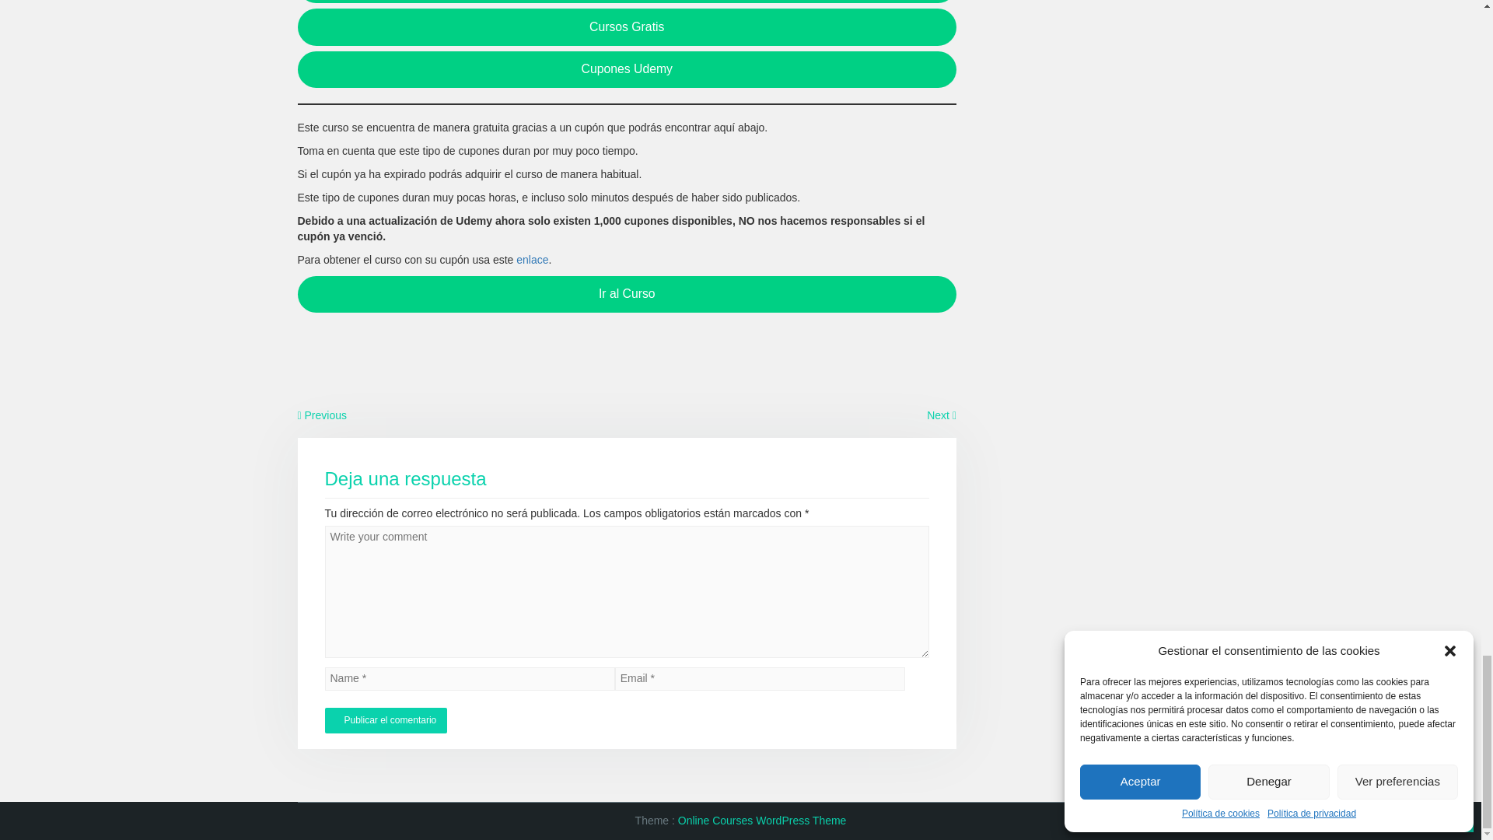 This screenshot has height=840, width=1493. What do you see at coordinates (627, 294) in the screenshot?
I see `Ir al Curso` at bounding box center [627, 294].